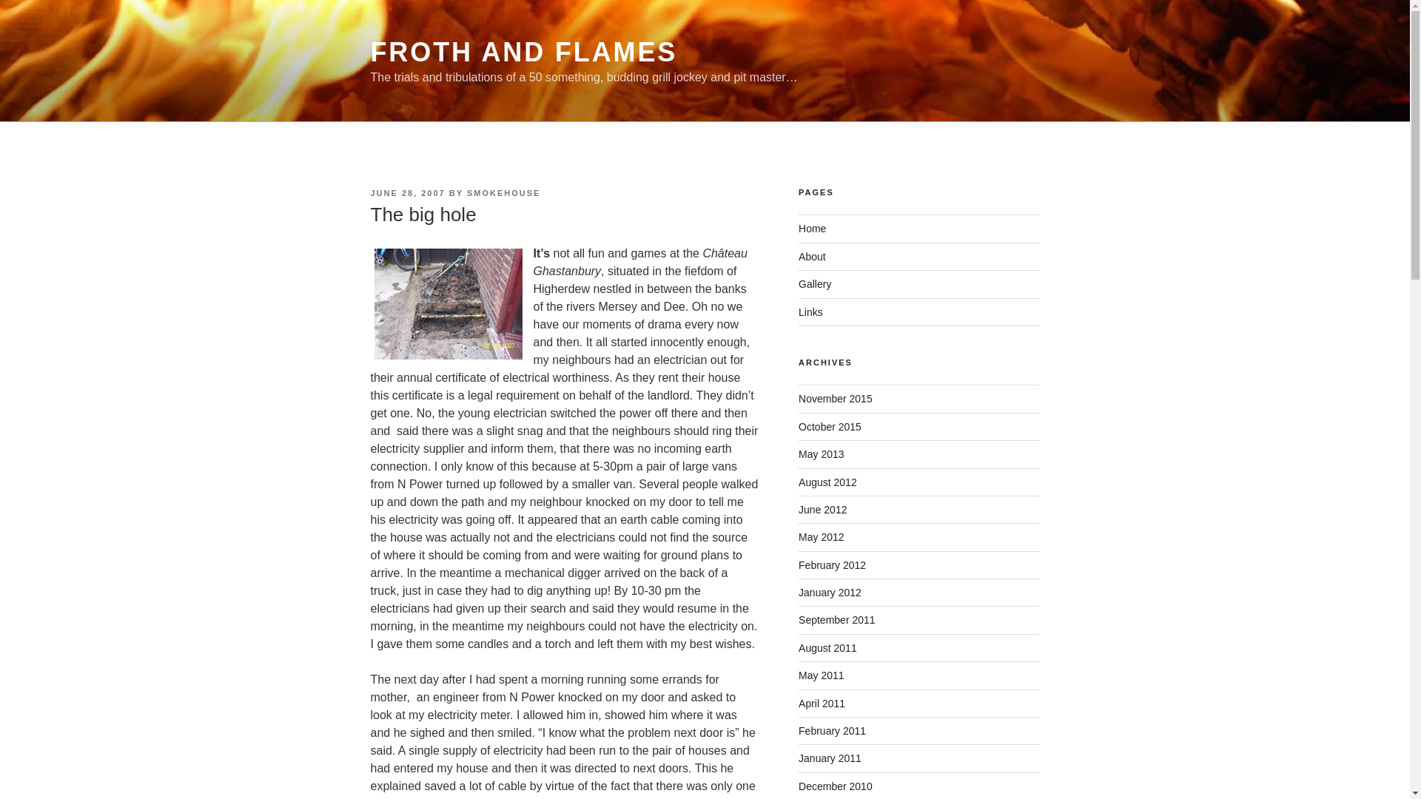  What do you see at coordinates (822, 703) in the screenshot?
I see `April 2011` at bounding box center [822, 703].